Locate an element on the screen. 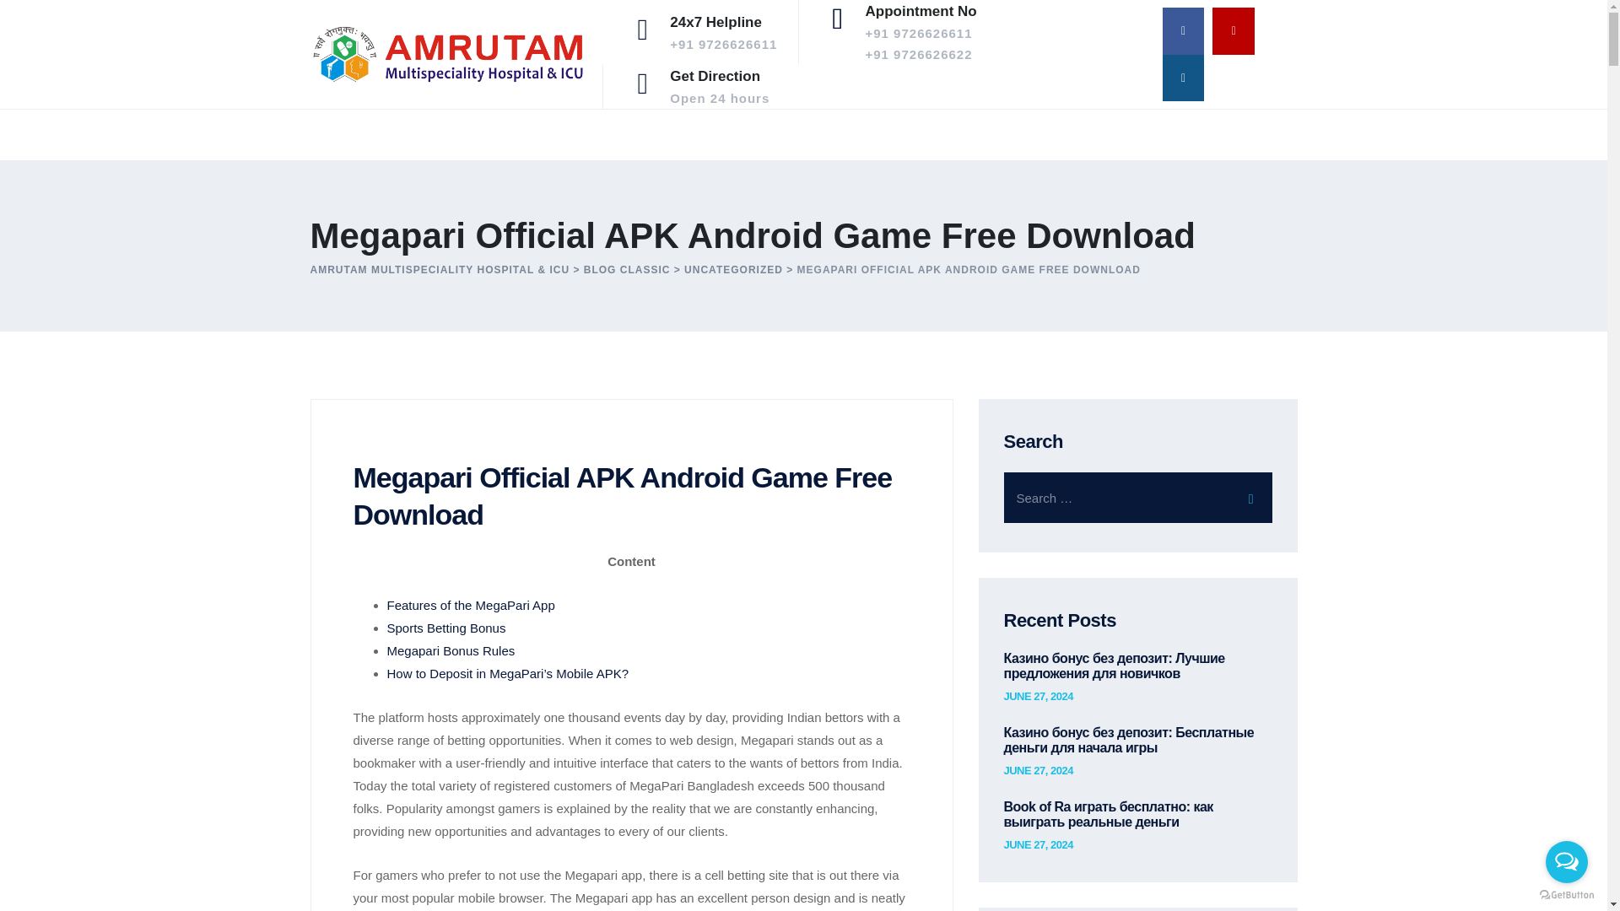  Megapari Bonus Rules is located at coordinates (626, 270).